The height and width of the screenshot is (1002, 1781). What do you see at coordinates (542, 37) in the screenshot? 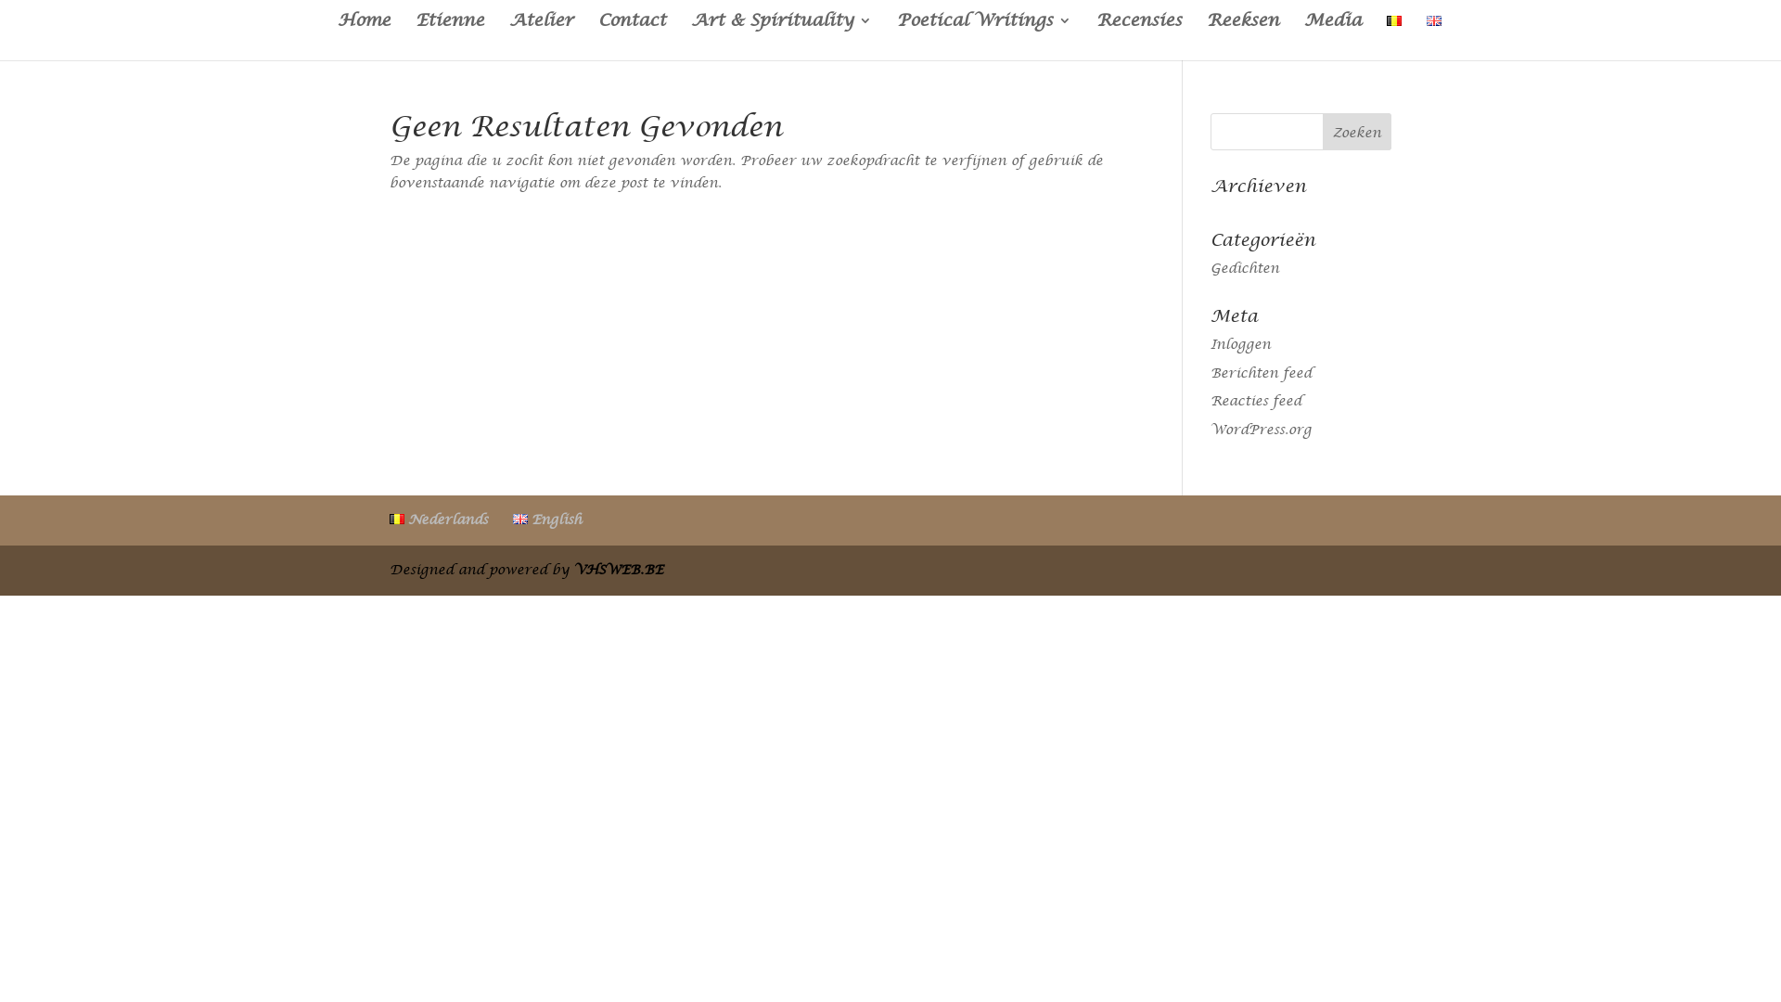
I see `Atelier` at bounding box center [542, 37].